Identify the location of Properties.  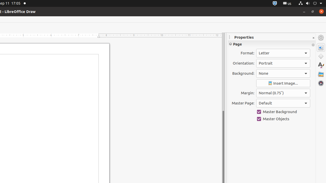
(321, 48).